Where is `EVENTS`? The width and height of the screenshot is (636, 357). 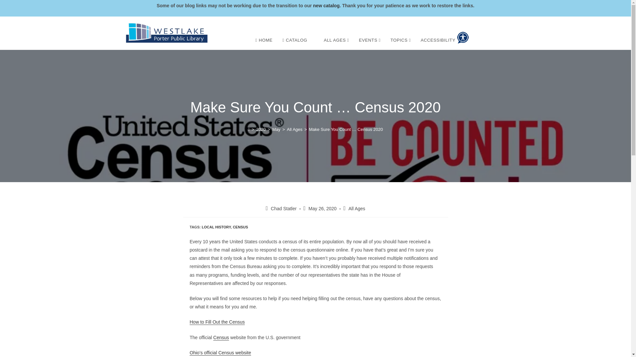 EVENTS is located at coordinates (370, 40).